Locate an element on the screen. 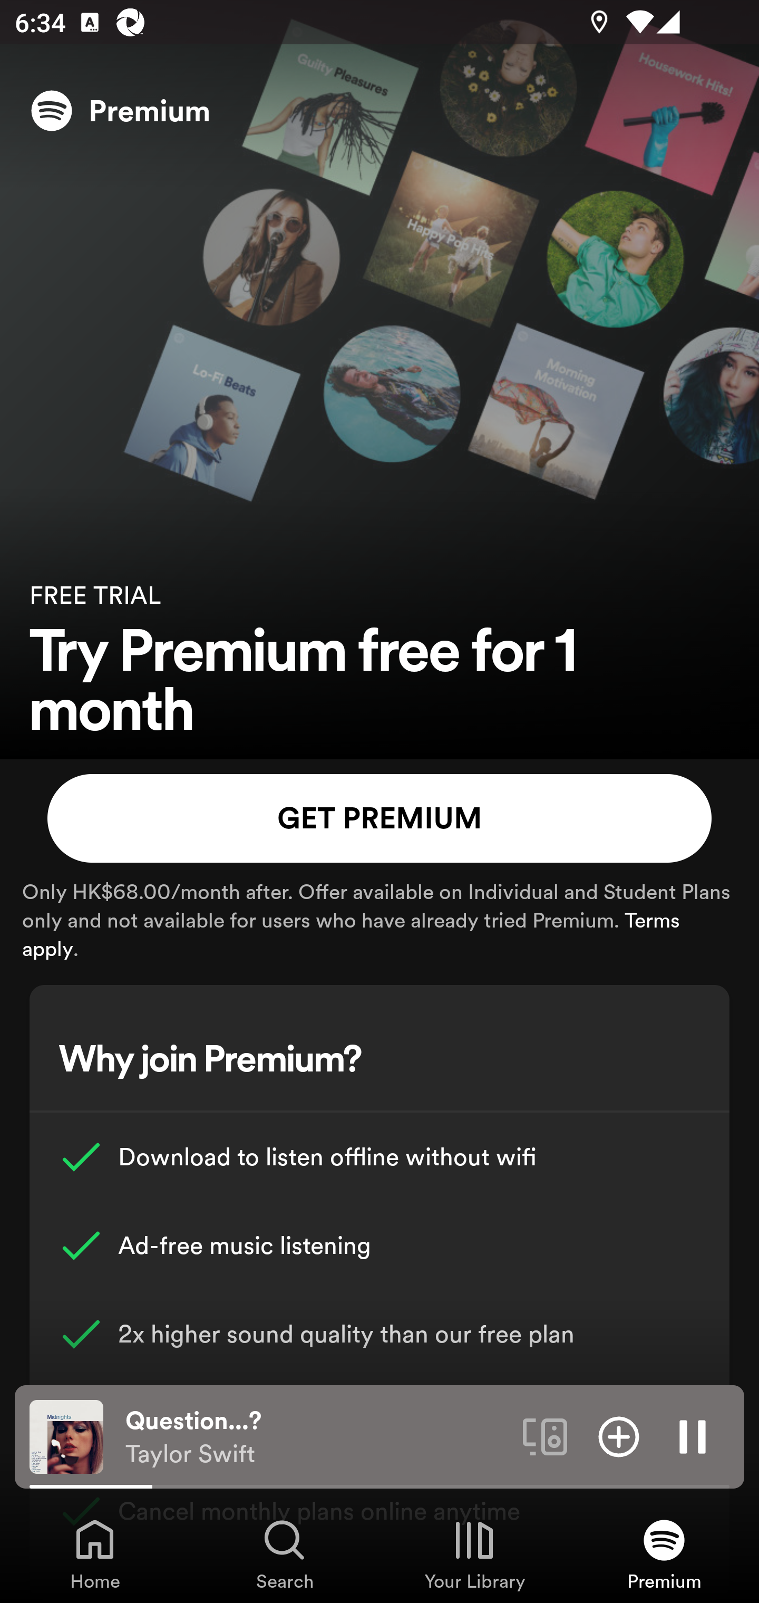  Your Library, Tab 3 of 4 Your Library Your Library is located at coordinates (474, 1553).